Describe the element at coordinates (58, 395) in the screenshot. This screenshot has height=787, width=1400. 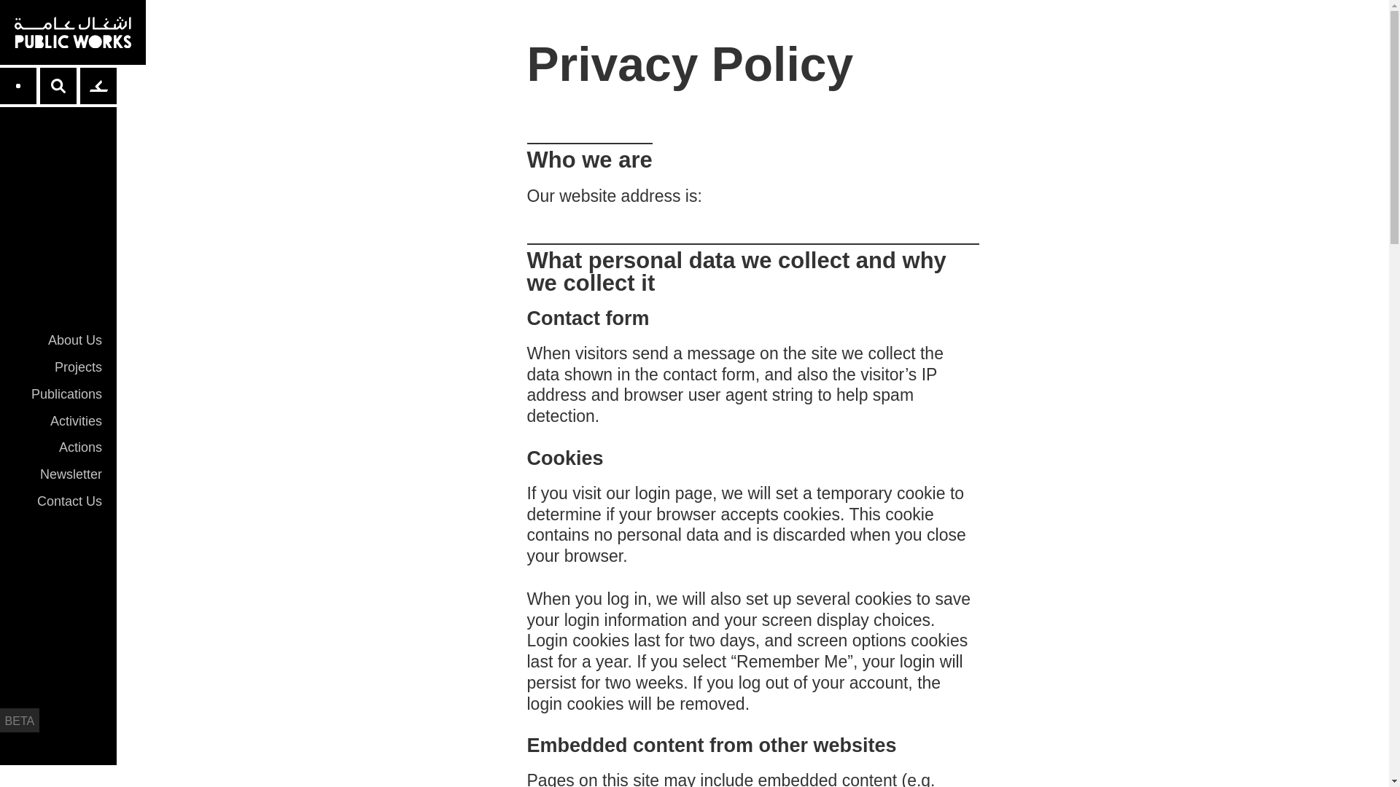
I see `Publications` at that location.